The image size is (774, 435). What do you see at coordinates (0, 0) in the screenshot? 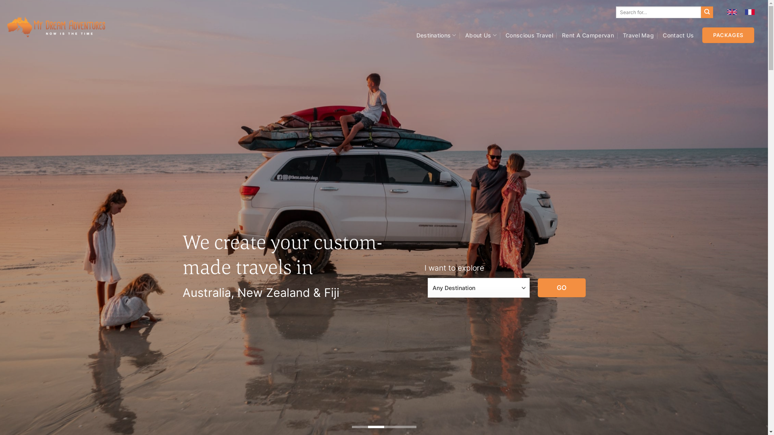
I see `Skip to content` at bounding box center [0, 0].